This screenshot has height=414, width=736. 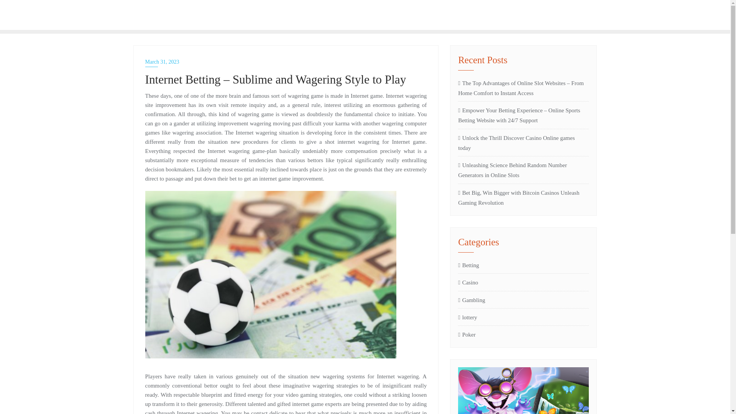 I want to click on Unlock the Thrill Discover Casino Online games today, so click(x=468, y=265).